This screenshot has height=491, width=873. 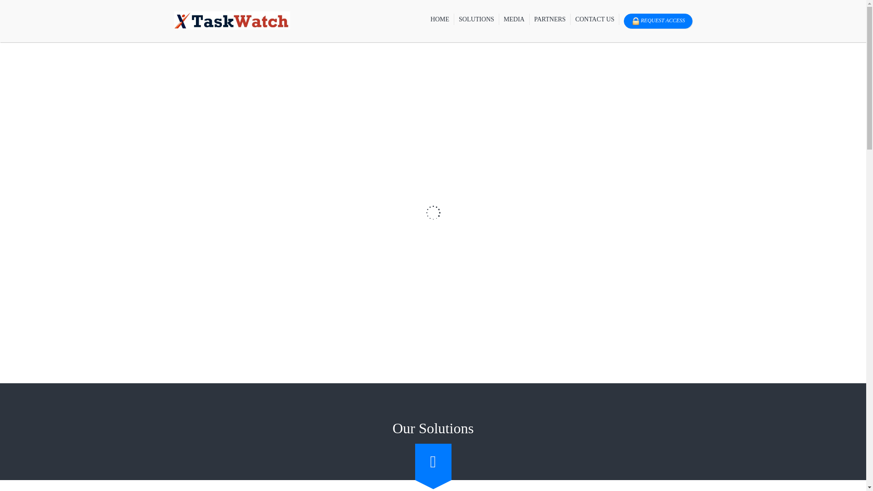 What do you see at coordinates (658, 21) in the screenshot?
I see `REQUEST ACCESS` at bounding box center [658, 21].